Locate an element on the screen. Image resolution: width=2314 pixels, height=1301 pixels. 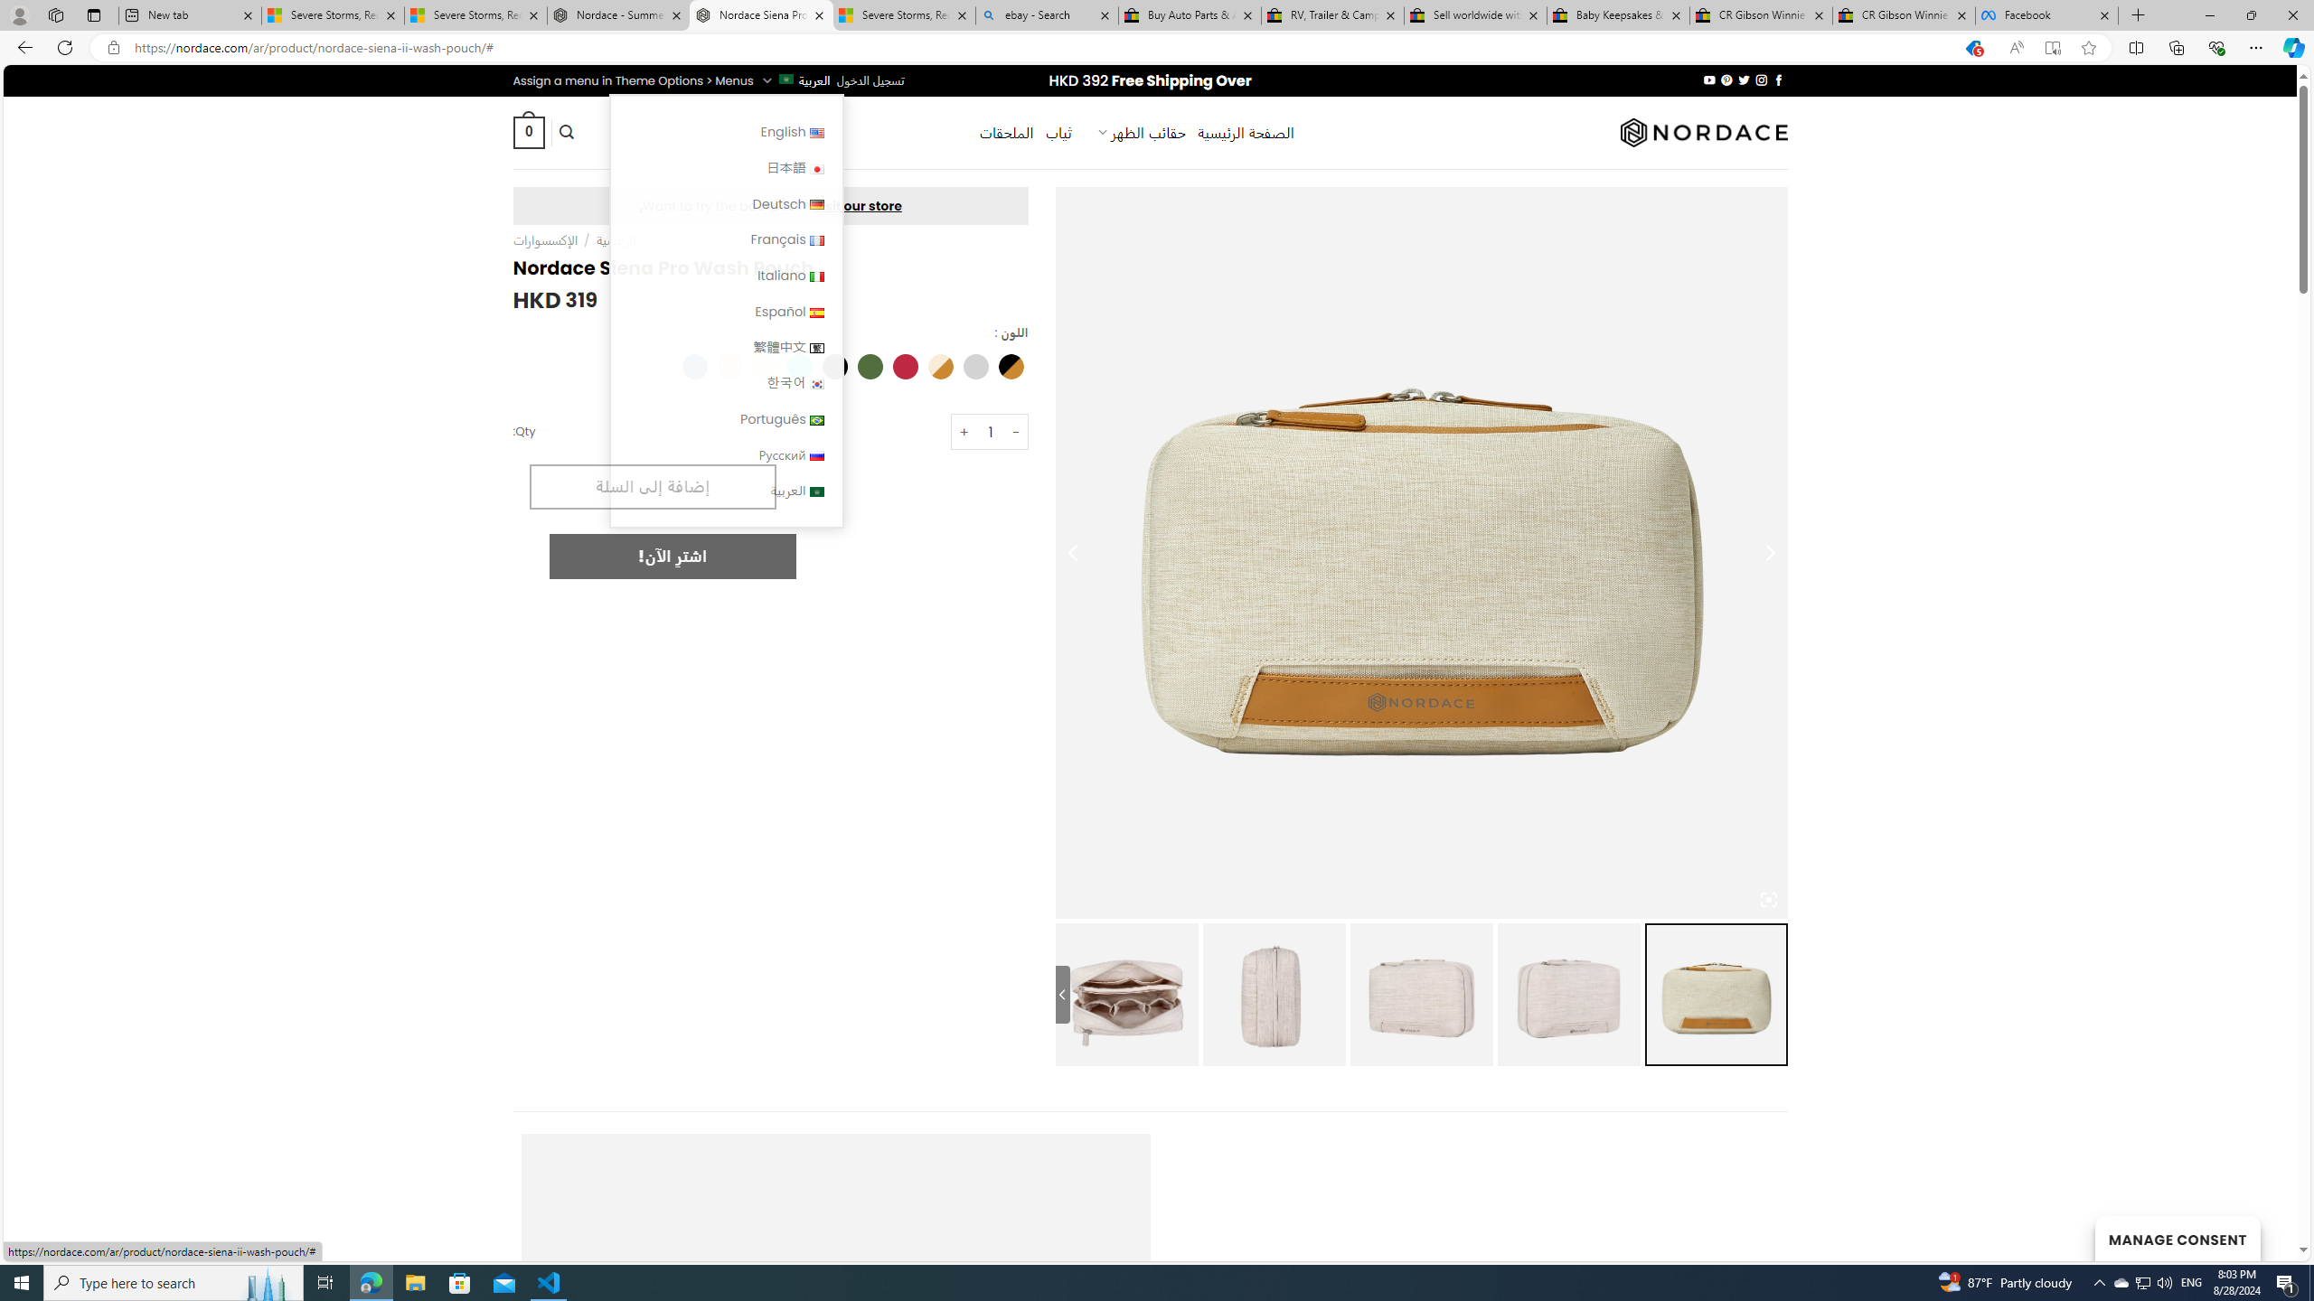
Italiano Italiano is located at coordinates (726, 275).